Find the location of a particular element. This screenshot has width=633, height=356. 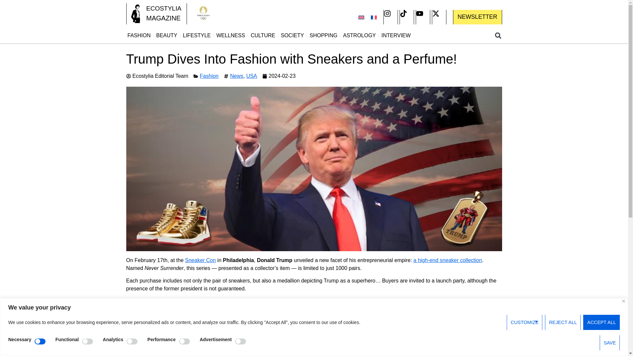

SAVE is located at coordinates (609, 343).